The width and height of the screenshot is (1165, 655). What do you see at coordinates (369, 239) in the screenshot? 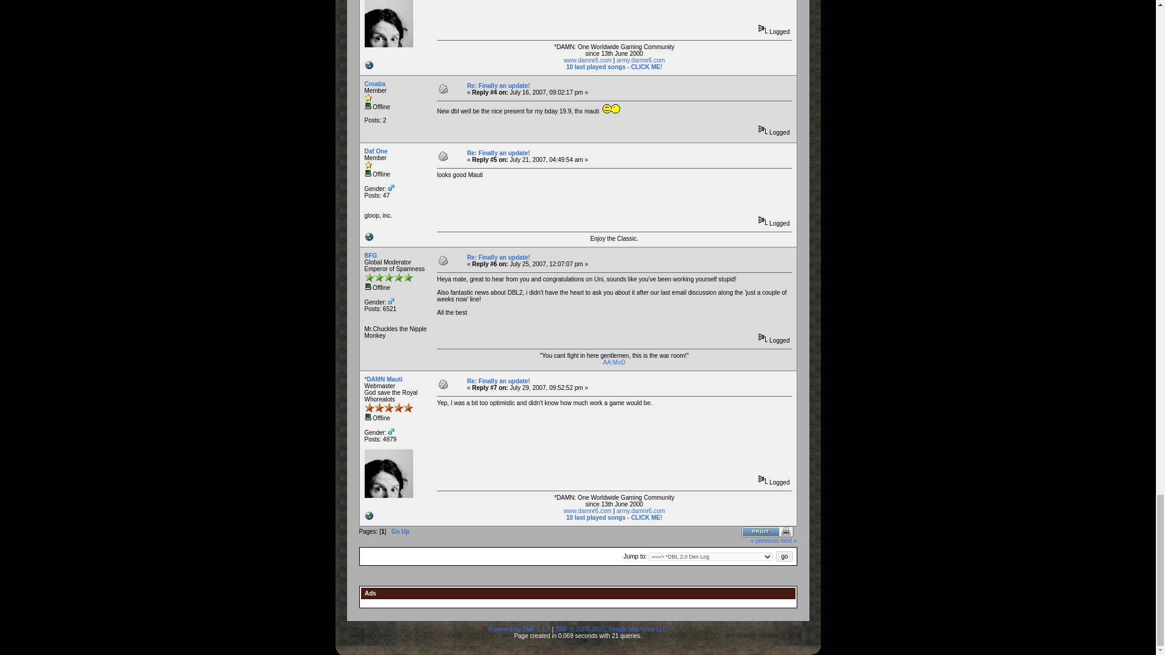
I see `Apple Computer` at bounding box center [369, 239].